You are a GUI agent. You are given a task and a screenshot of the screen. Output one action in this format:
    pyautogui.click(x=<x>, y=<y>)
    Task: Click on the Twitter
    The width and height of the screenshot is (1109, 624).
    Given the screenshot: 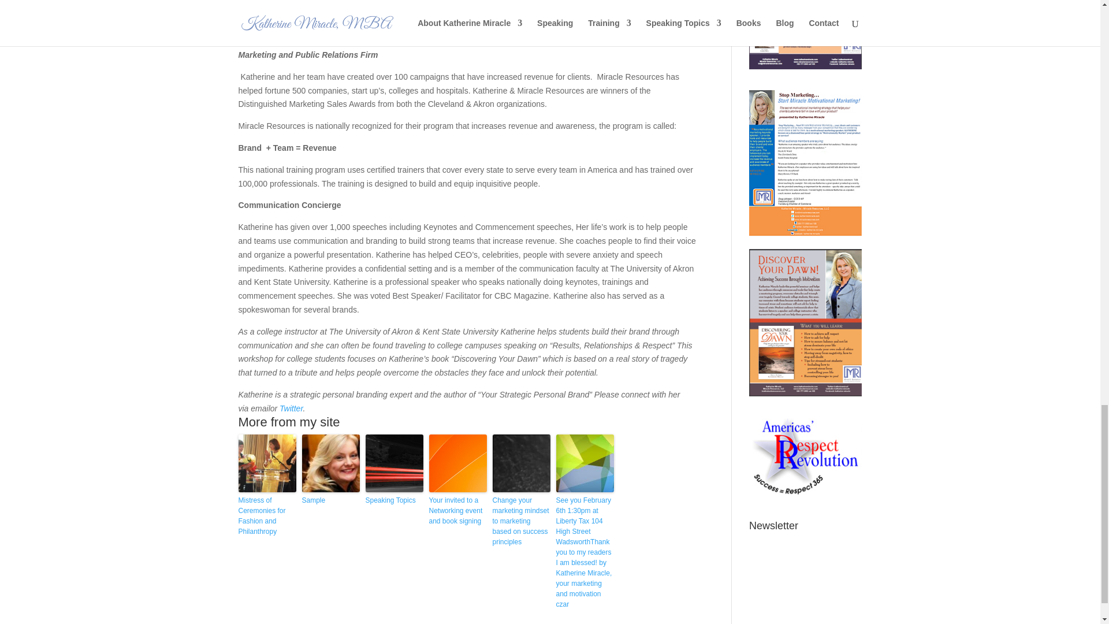 What is the action you would take?
    pyautogui.click(x=291, y=408)
    